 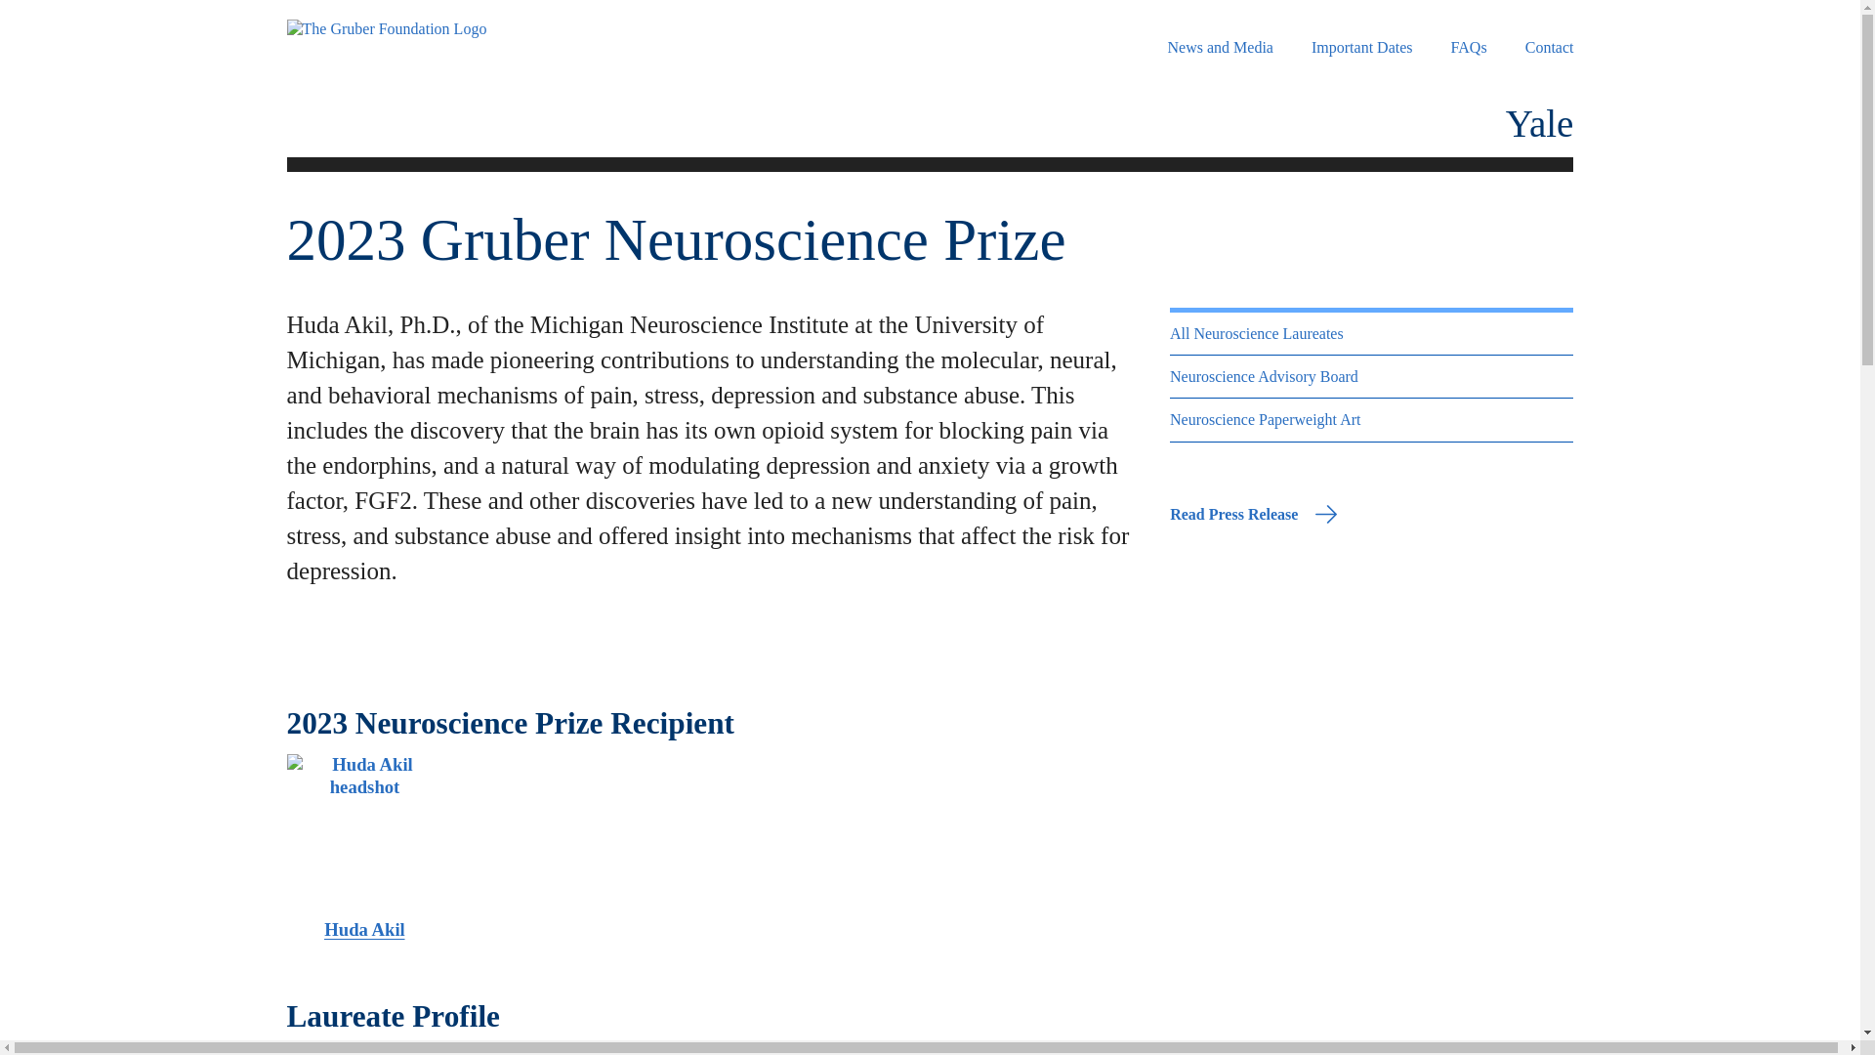 I want to click on FAQs, so click(x=1469, y=47).